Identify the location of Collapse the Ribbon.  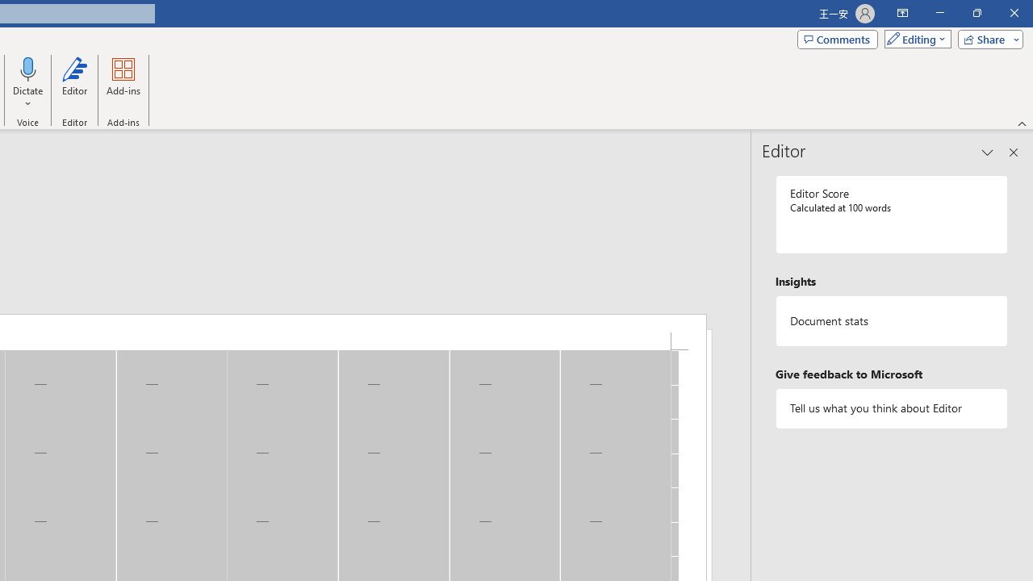
(1023, 123).